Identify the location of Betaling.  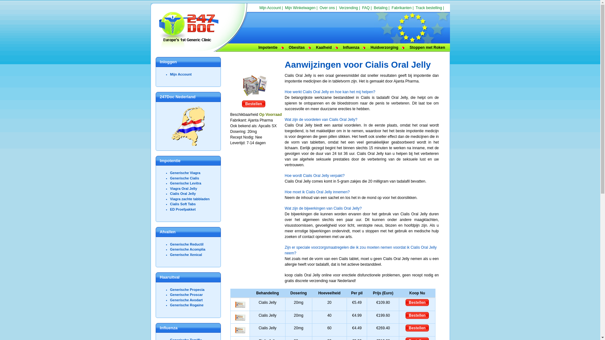
(381, 8).